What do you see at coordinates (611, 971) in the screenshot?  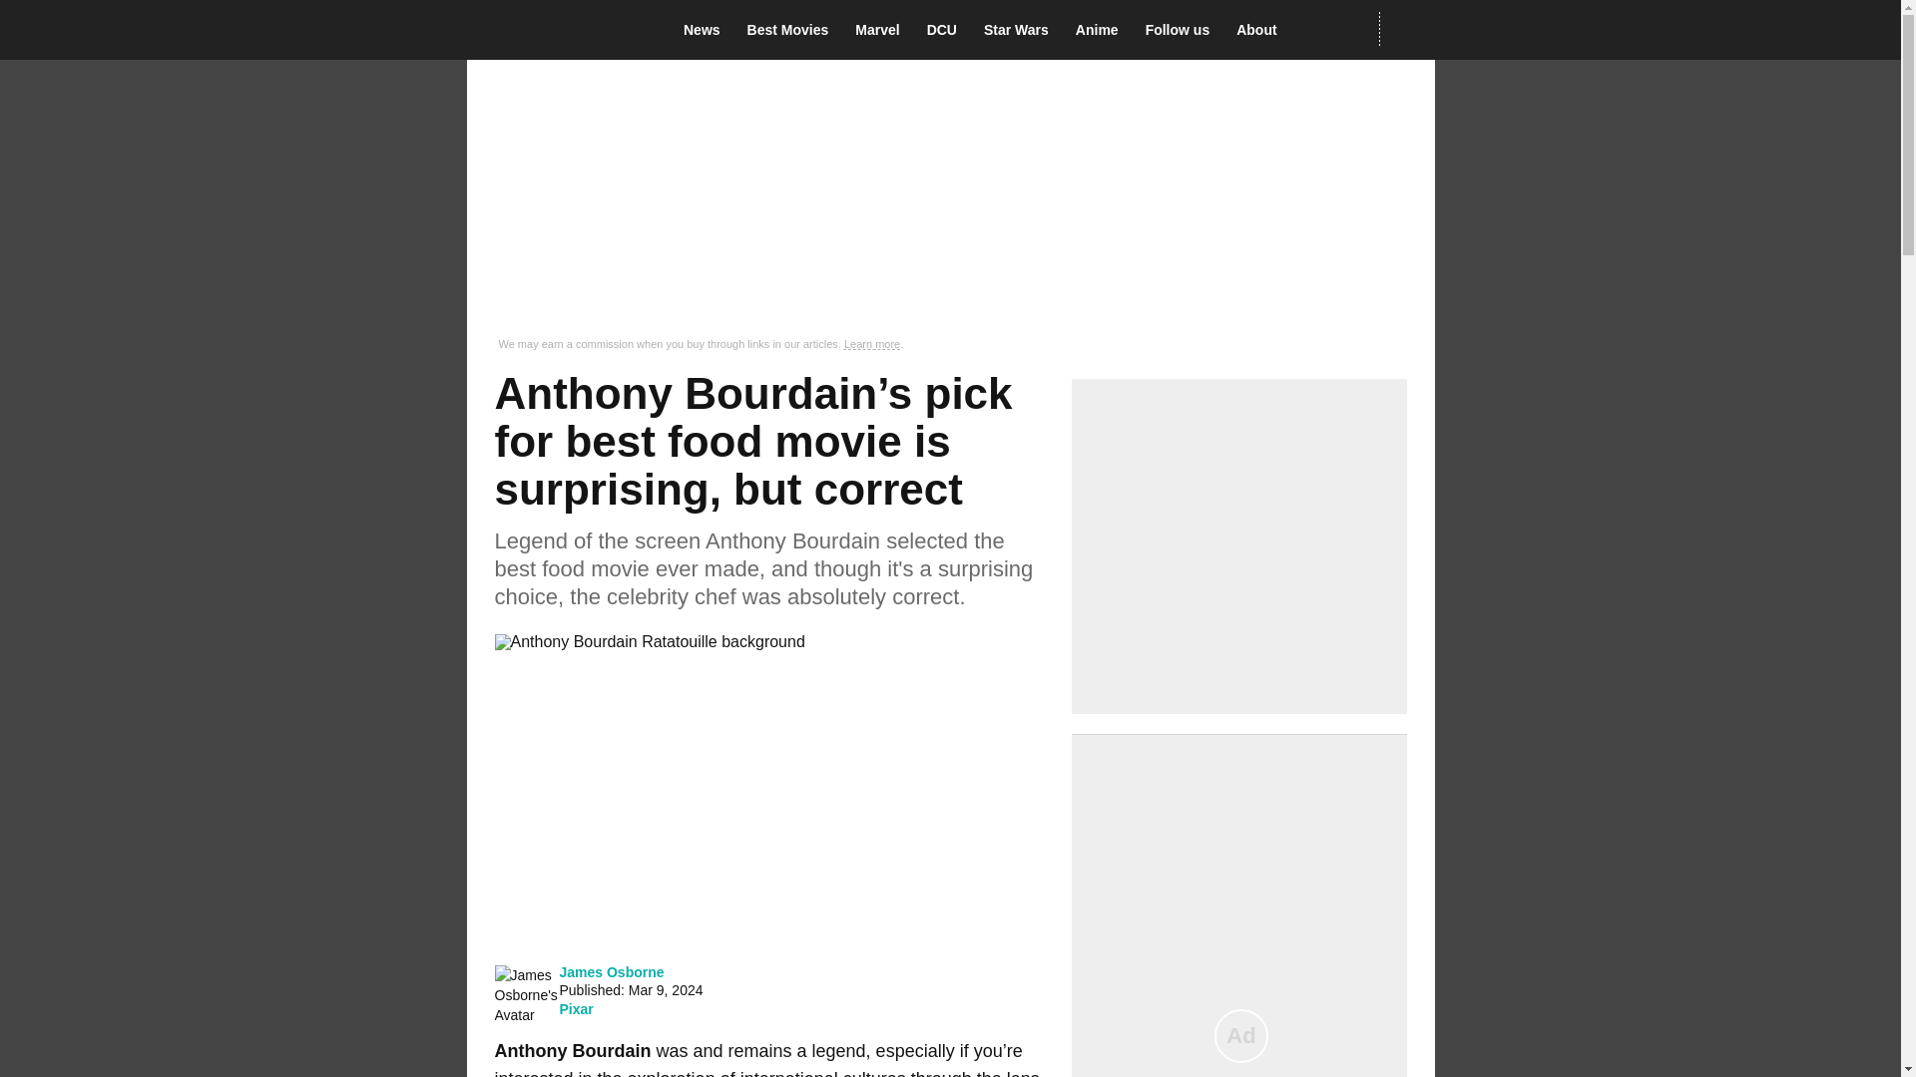 I see `James Osborne` at bounding box center [611, 971].